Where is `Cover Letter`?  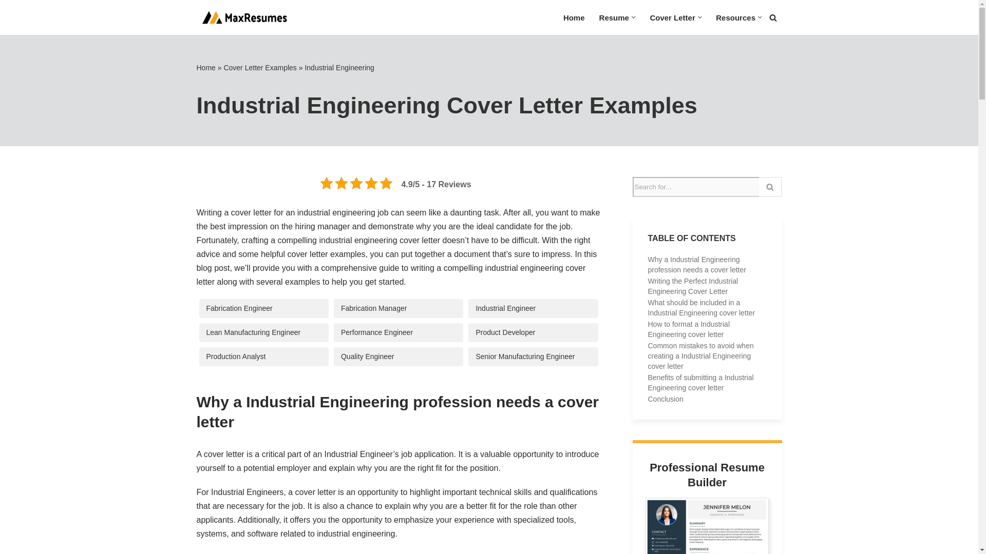 Cover Letter is located at coordinates (672, 17).